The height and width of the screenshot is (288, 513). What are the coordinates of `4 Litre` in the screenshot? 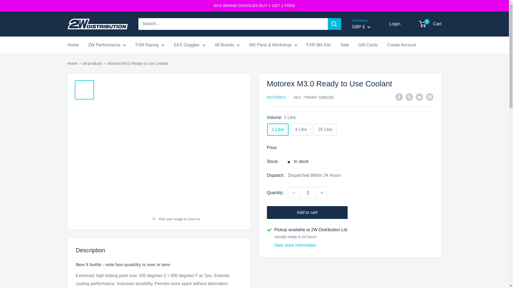 It's located at (301, 130).